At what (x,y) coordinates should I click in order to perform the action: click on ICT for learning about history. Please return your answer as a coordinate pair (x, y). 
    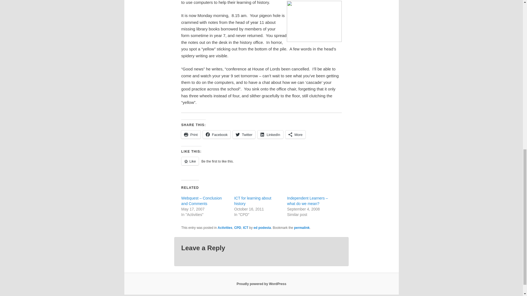
    Looking at the image, I should click on (253, 201).